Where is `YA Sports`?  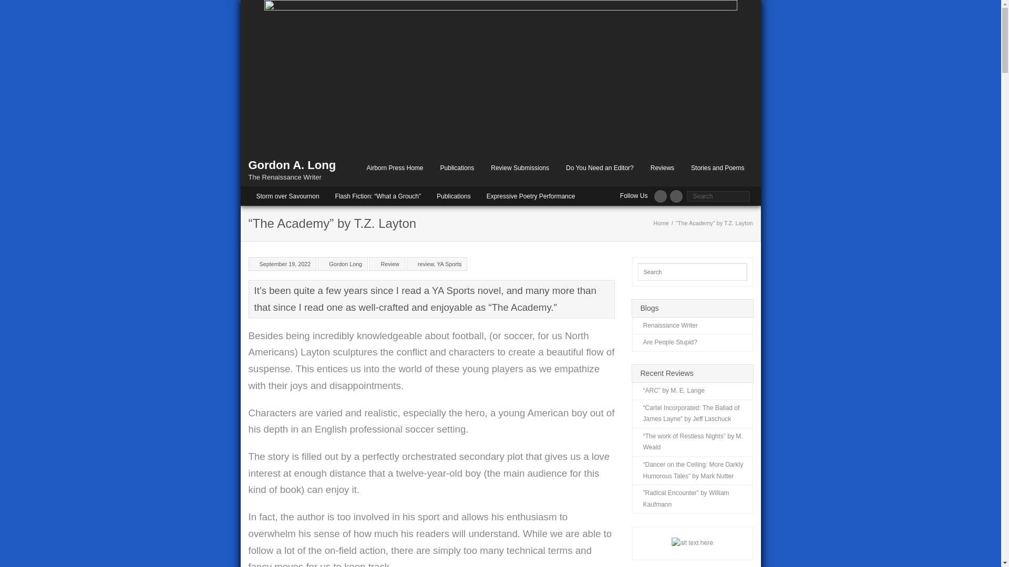 YA Sports is located at coordinates (449, 264).